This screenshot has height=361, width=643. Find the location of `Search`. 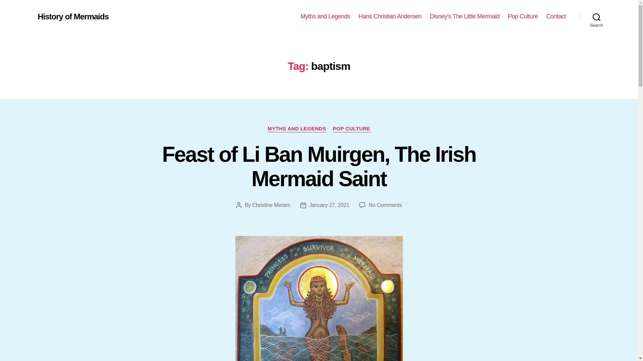

Search is located at coordinates (596, 17).